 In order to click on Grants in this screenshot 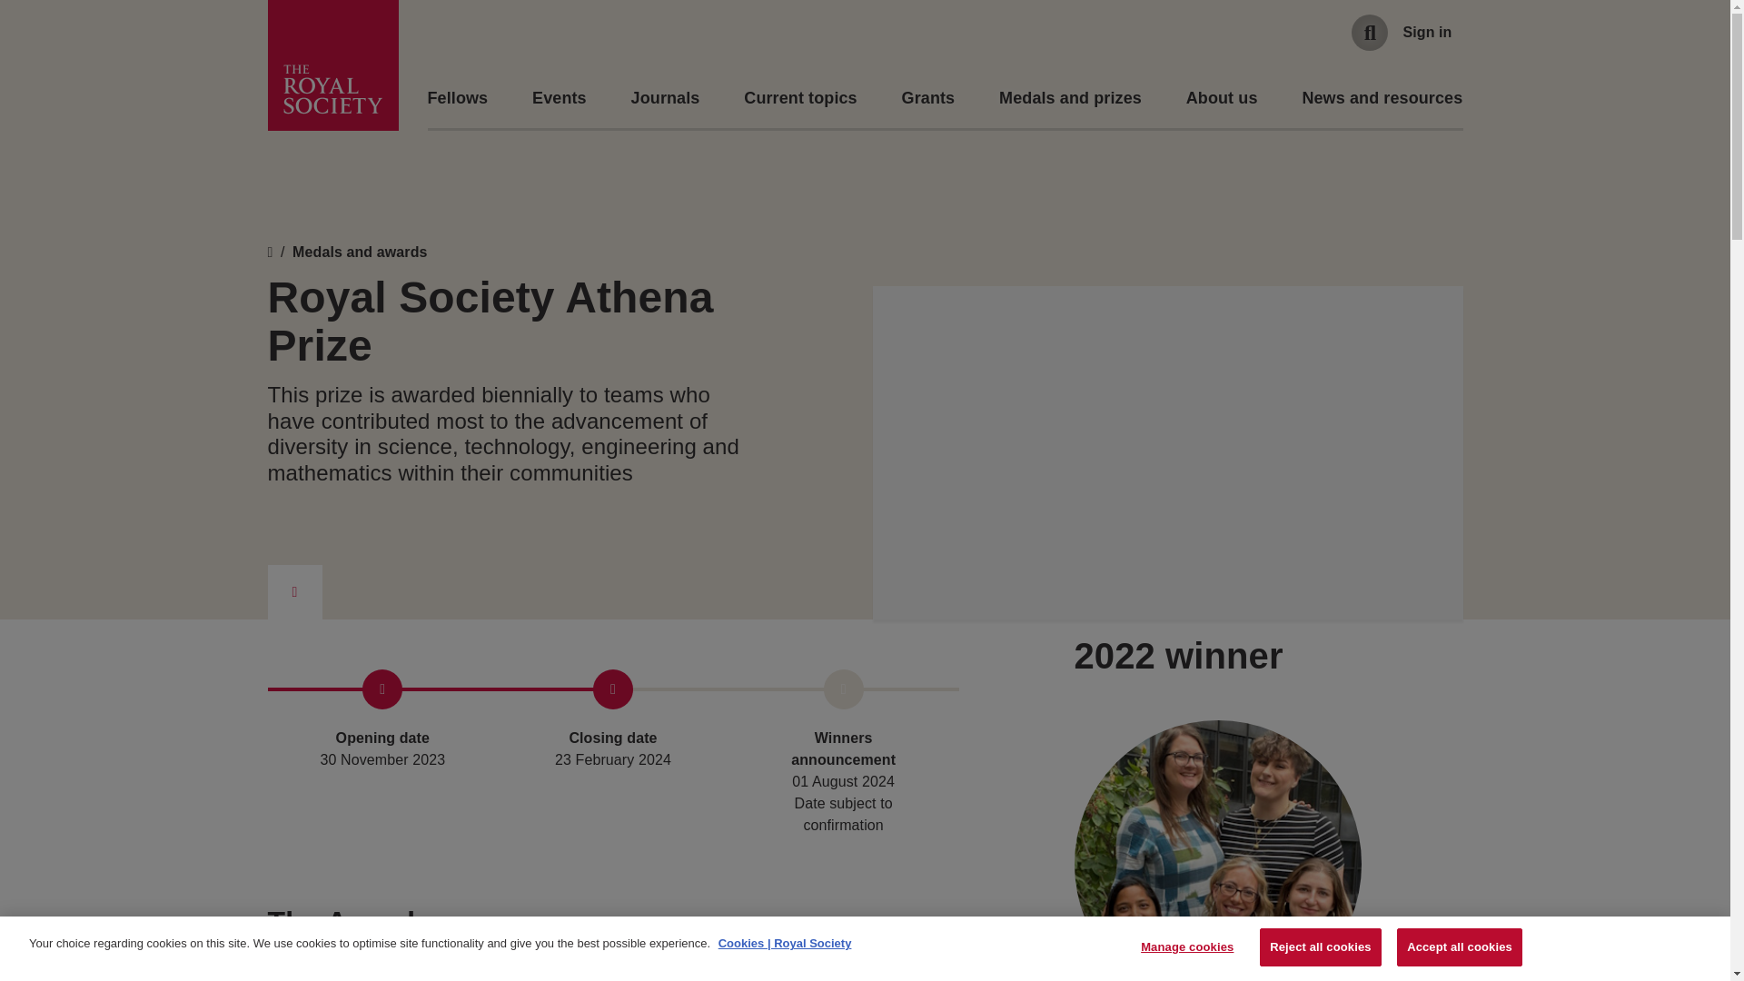, I will do `click(928, 98)`.